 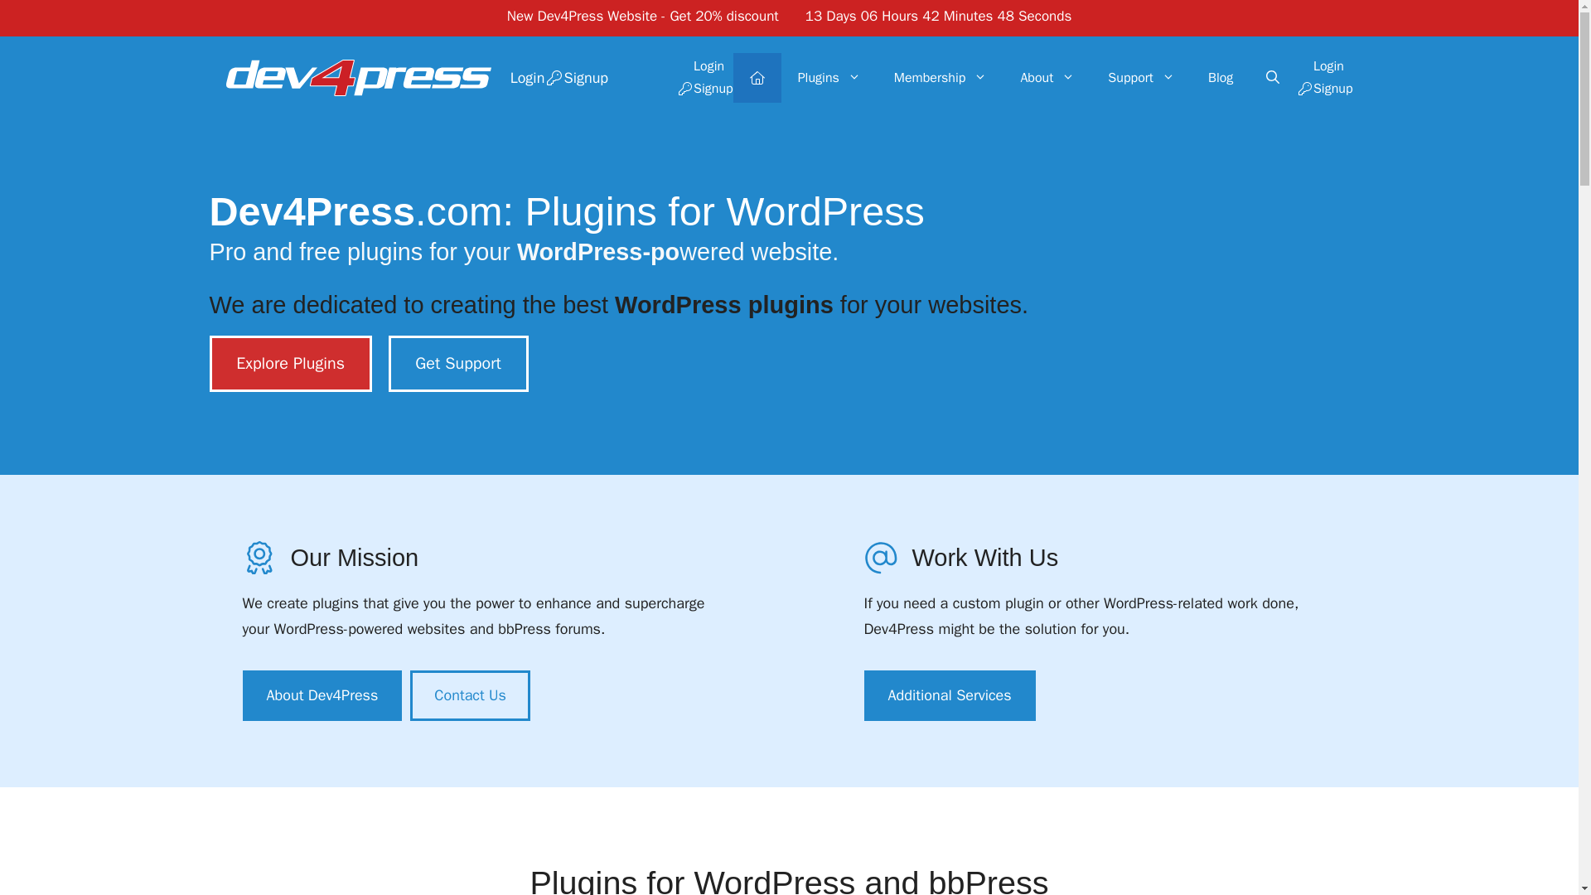 What do you see at coordinates (1047, 78) in the screenshot?
I see `About` at bounding box center [1047, 78].